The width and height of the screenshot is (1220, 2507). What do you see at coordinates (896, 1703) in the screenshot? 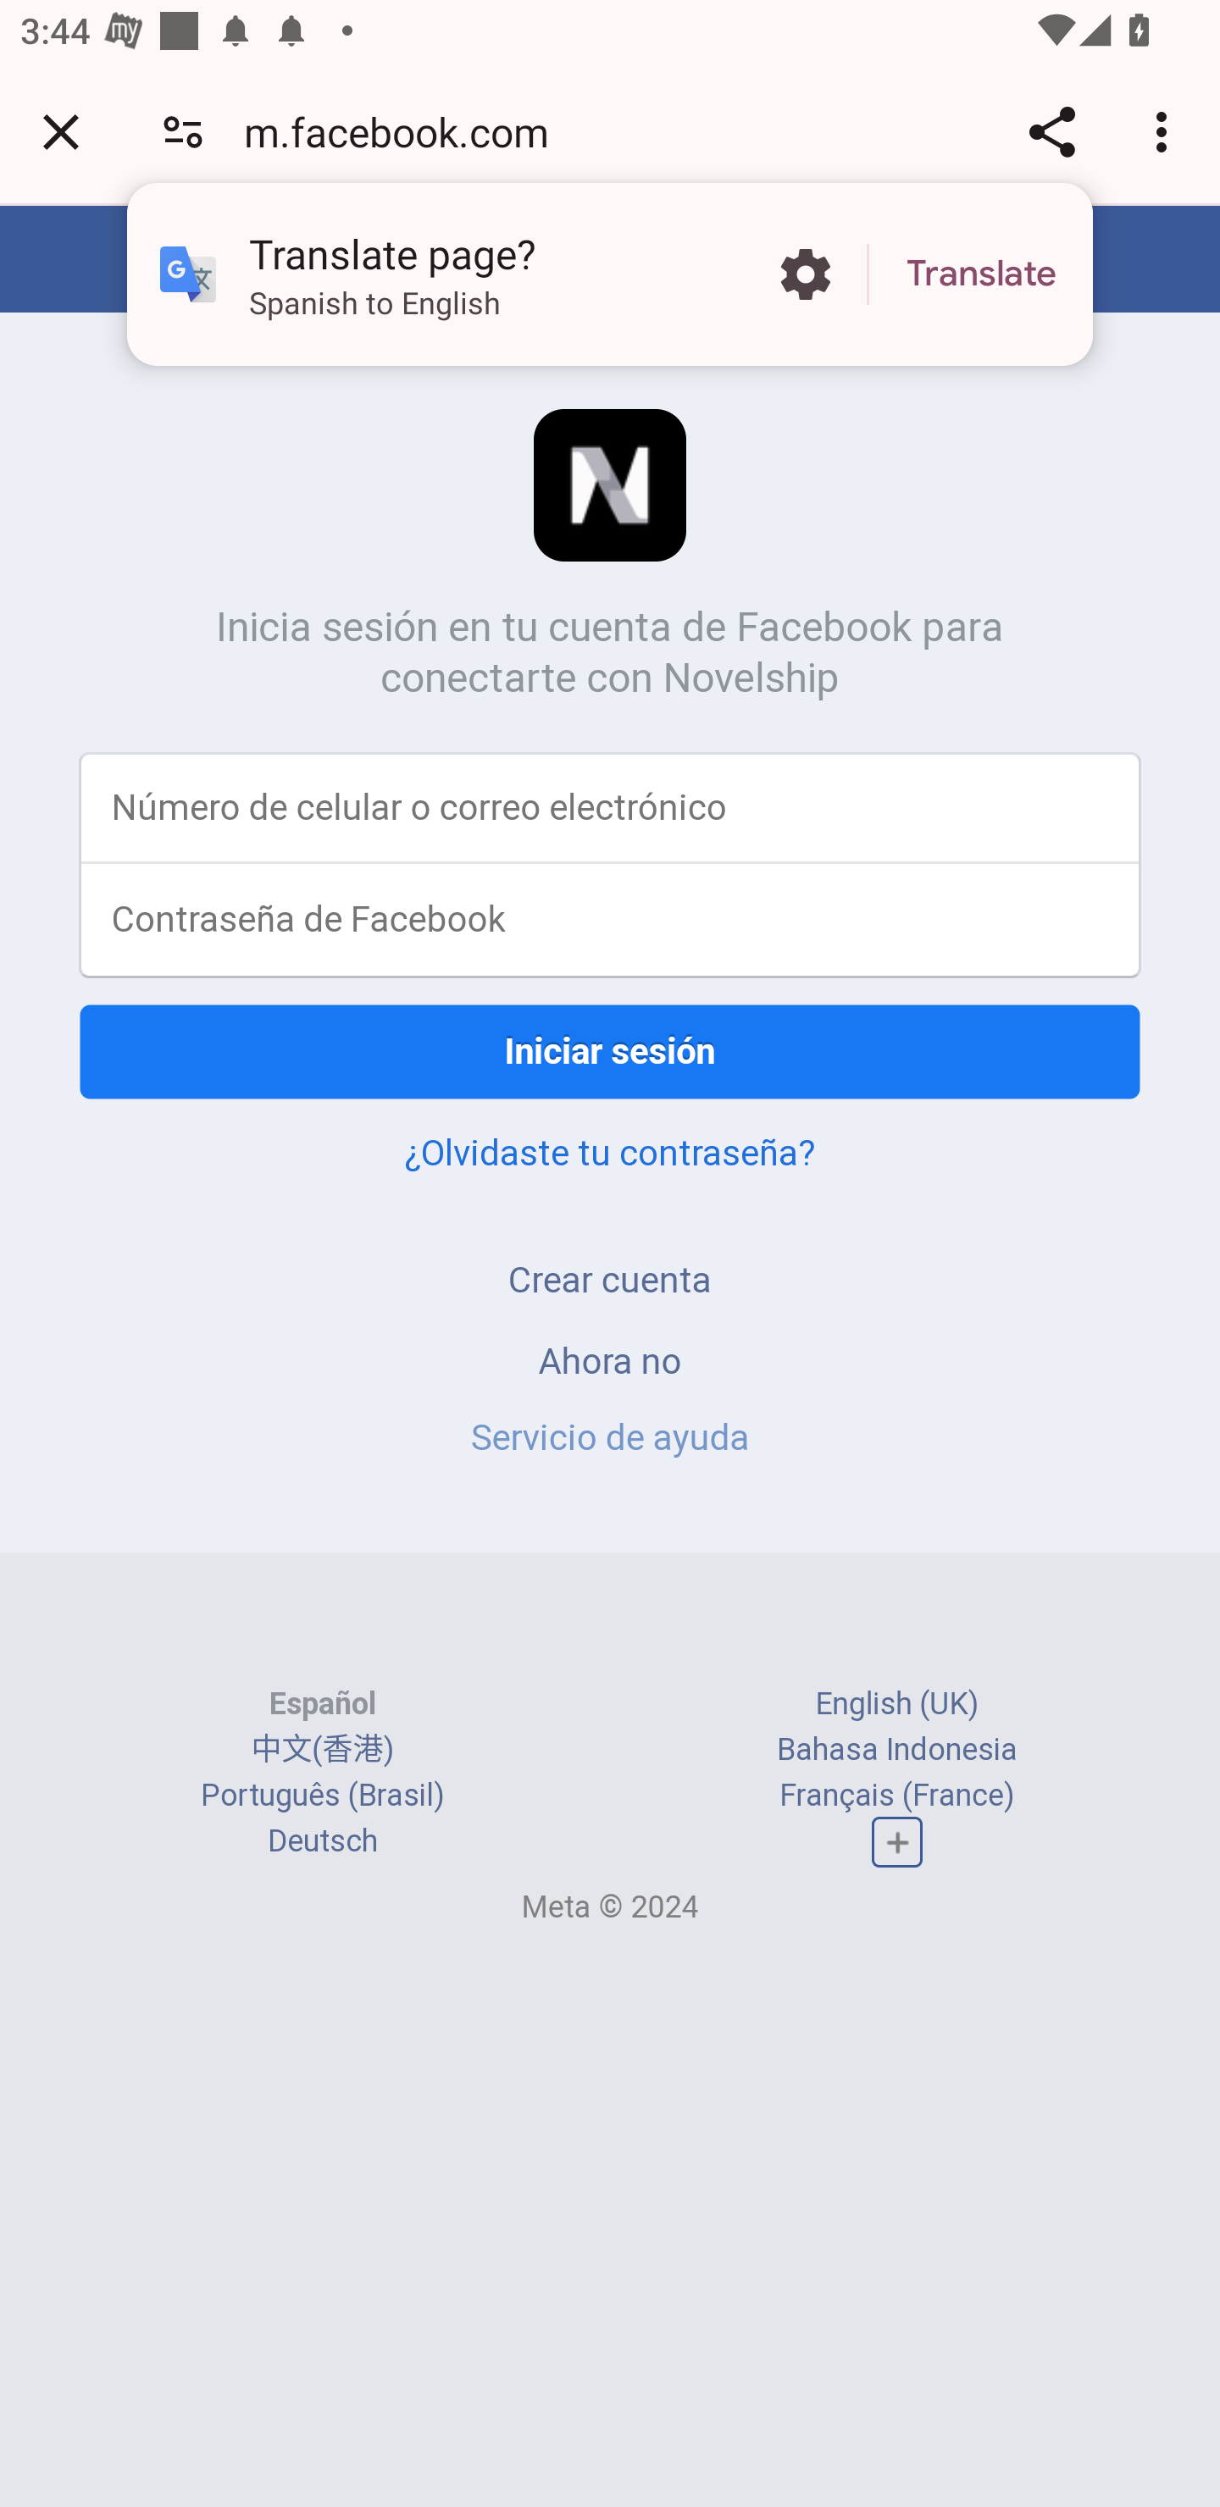
I see `English (UK)` at bounding box center [896, 1703].